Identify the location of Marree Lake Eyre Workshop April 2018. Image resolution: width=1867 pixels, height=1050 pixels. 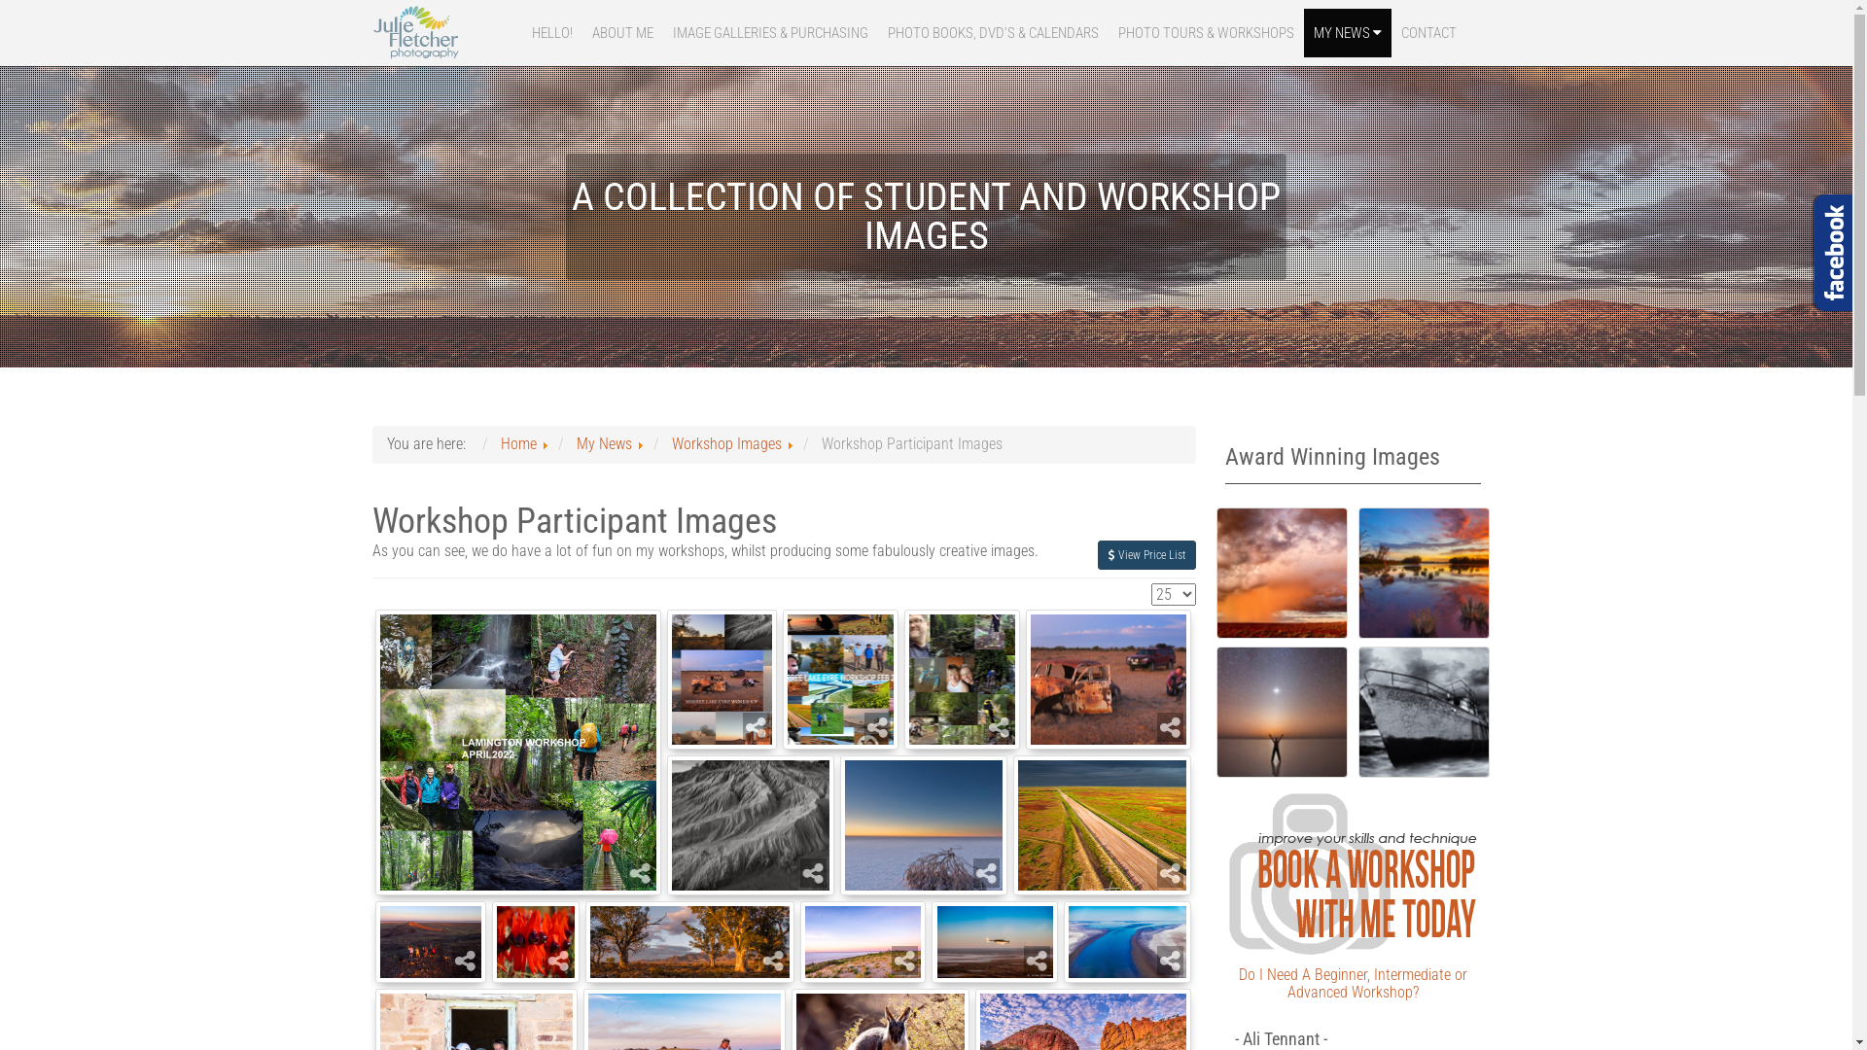
(722, 680).